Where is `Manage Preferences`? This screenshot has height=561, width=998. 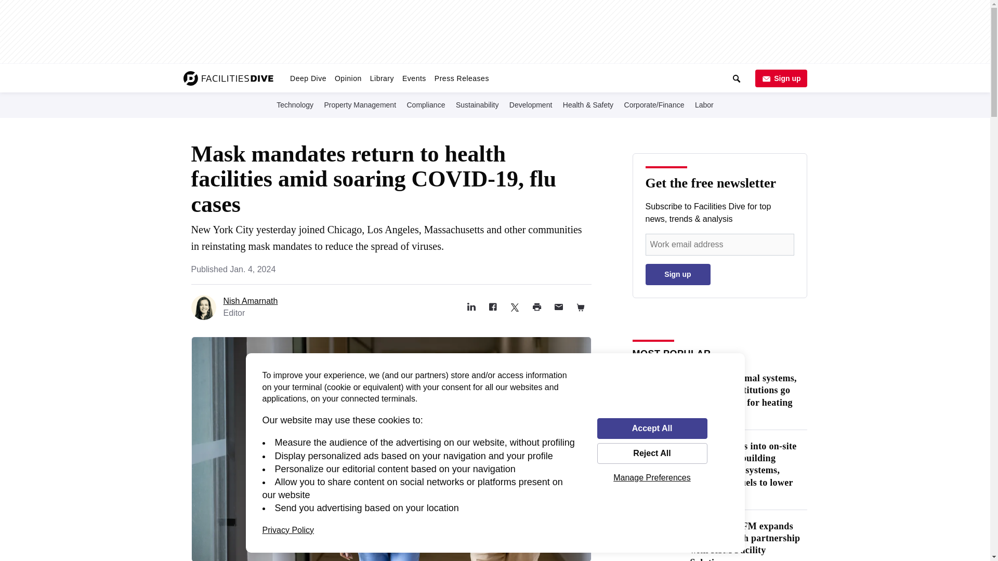
Manage Preferences is located at coordinates (652, 477).